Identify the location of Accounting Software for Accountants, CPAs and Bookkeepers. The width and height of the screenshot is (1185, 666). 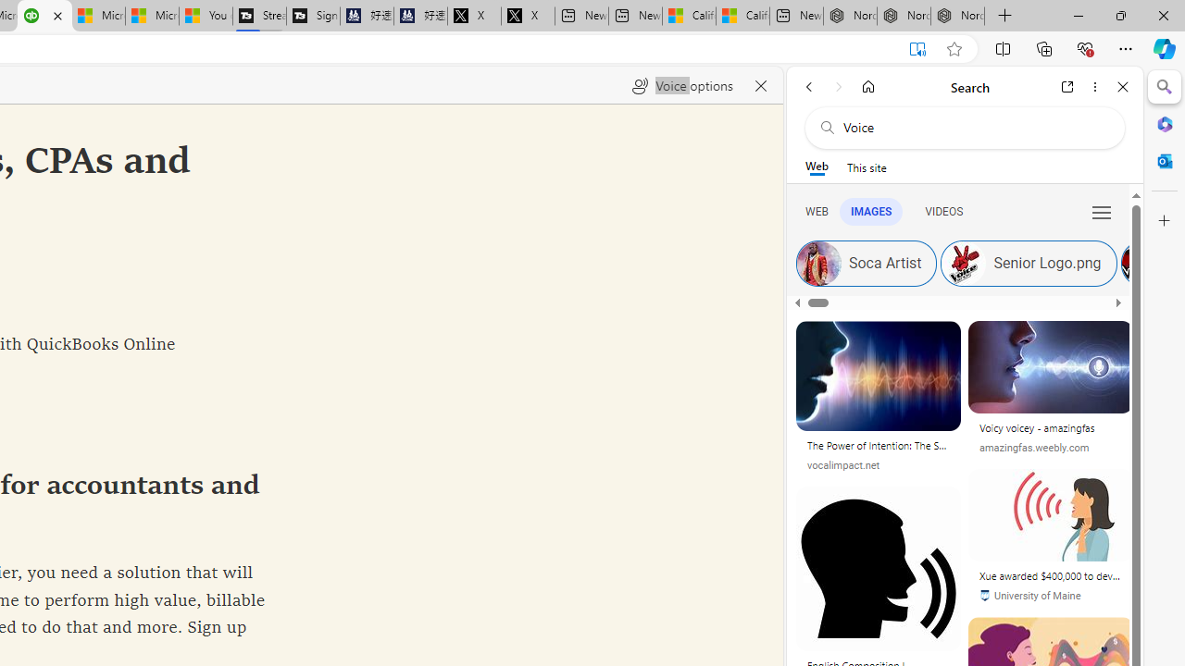
(44, 17).